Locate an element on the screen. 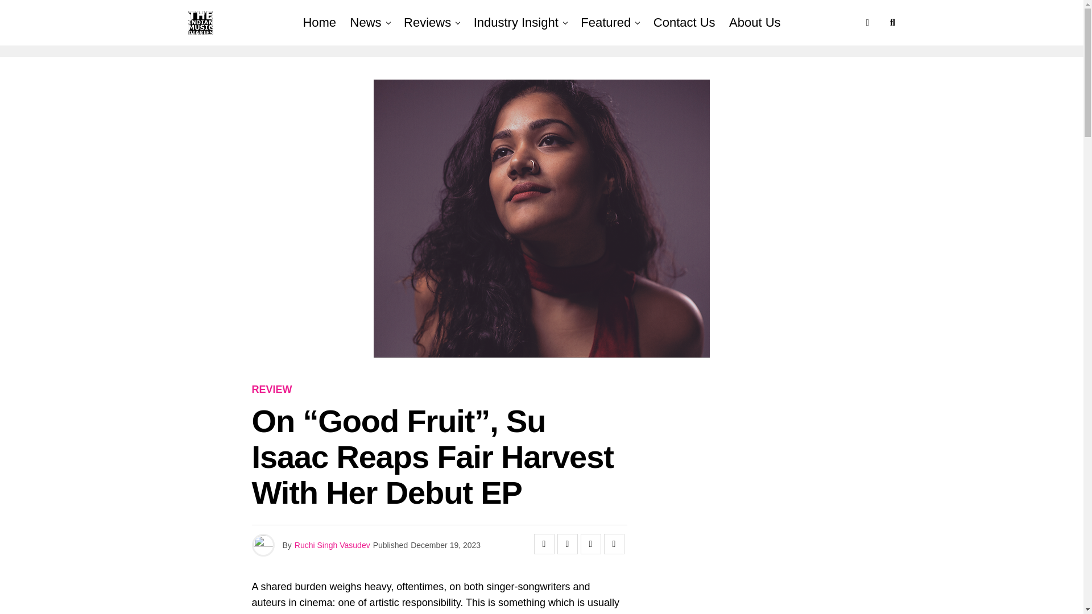 The height and width of the screenshot is (614, 1092). Reviews is located at coordinates (427, 23).